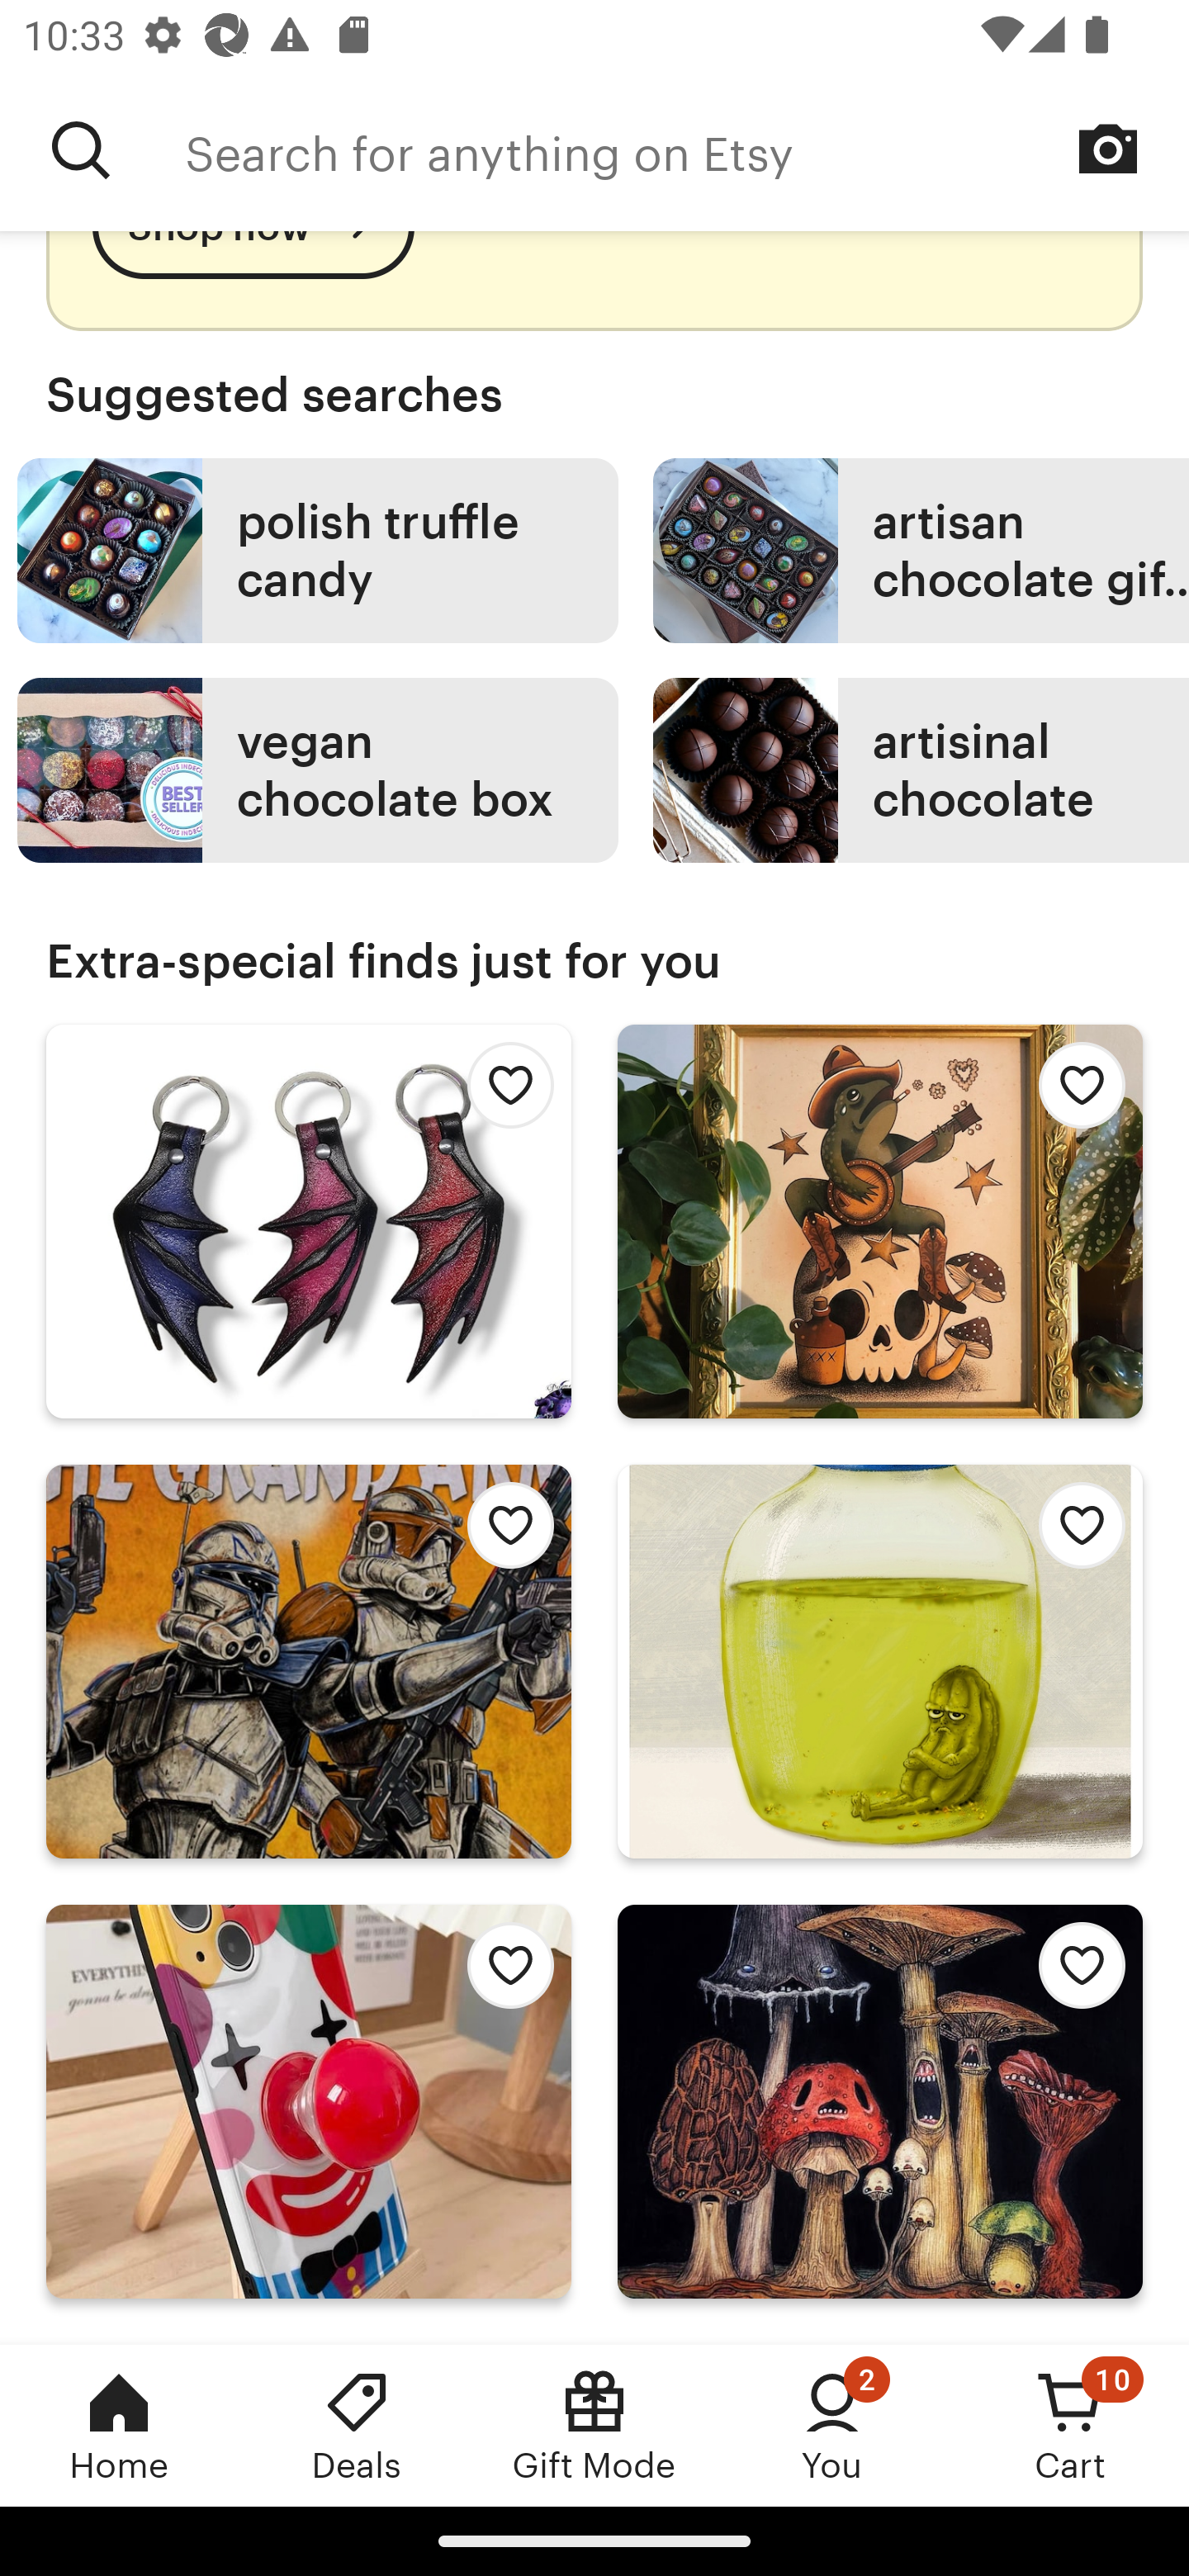 The image size is (1189, 2576). What do you see at coordinates (594, 395) in the screenshot?
I see `Suggested searches` at bounding box center [594, 395].